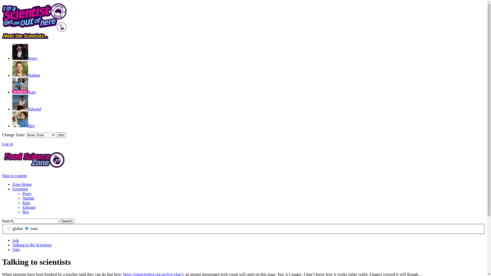 This screenshot has width=491, height=276. What do you see at coordinates (27, 194) in the screenshot?
I see `Posty` at bounding box center [27, 194].